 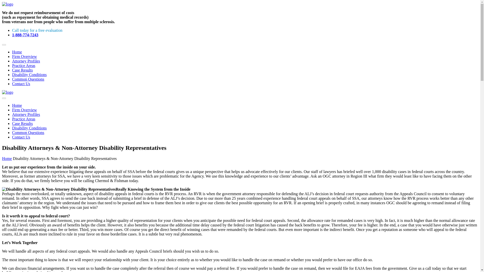 What do you see at coordinates (26, 114) in the screenshot?
I see `Attorney Profiles` at bounding box center [26, 114].